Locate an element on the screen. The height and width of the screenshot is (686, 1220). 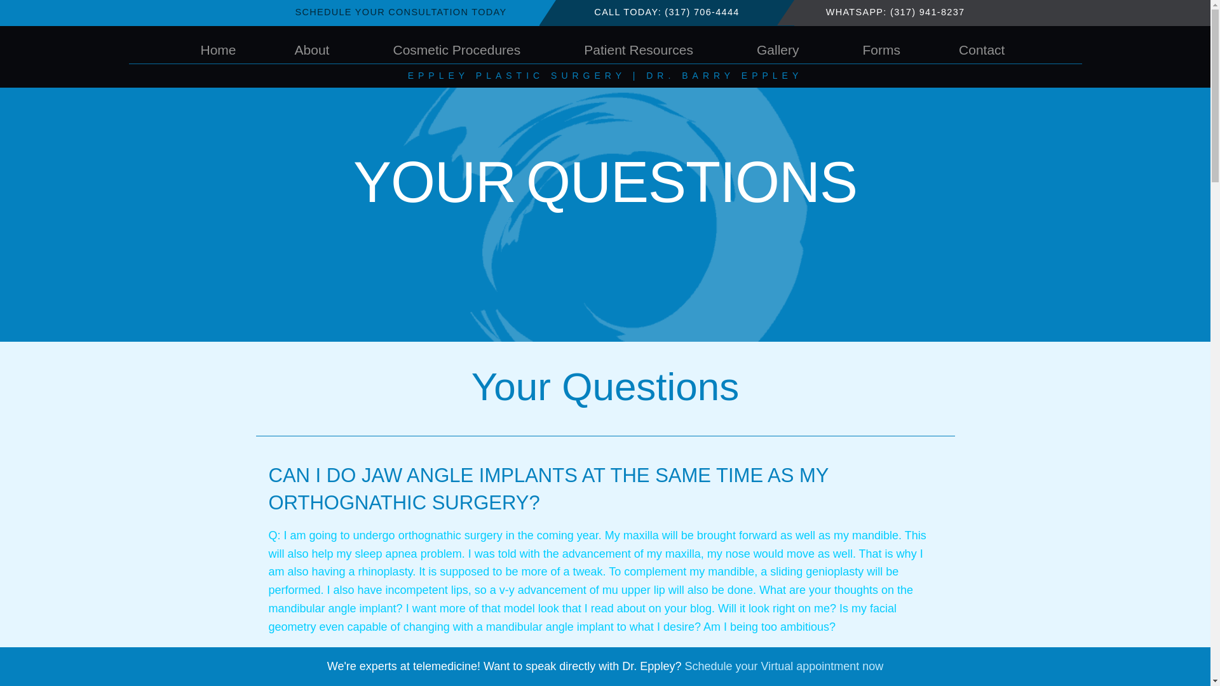
Cosmetic Procedures is located at coordinates (459, 50).